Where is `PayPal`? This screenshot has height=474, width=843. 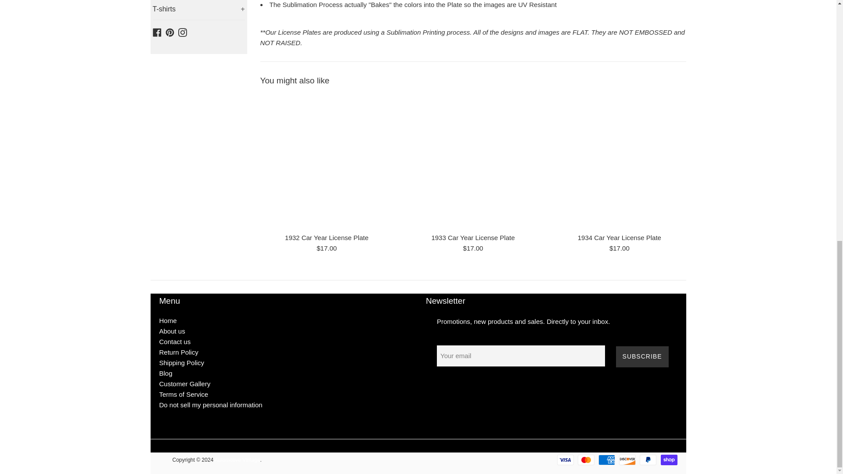
PayPal is located at coordinates (648, 460).